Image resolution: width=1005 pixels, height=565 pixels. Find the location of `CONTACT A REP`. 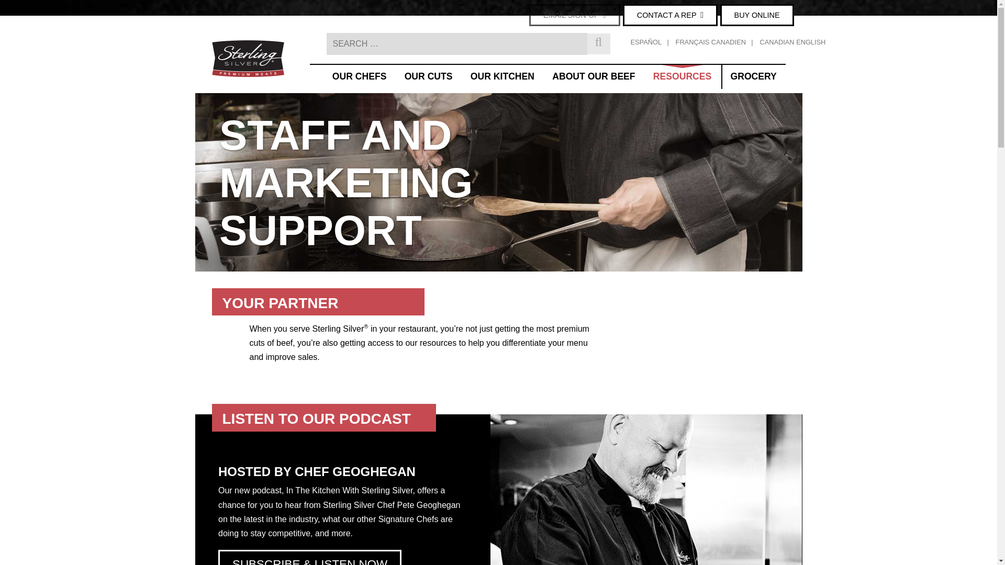

CONTACT A REP is located at coordinates (670, 15).